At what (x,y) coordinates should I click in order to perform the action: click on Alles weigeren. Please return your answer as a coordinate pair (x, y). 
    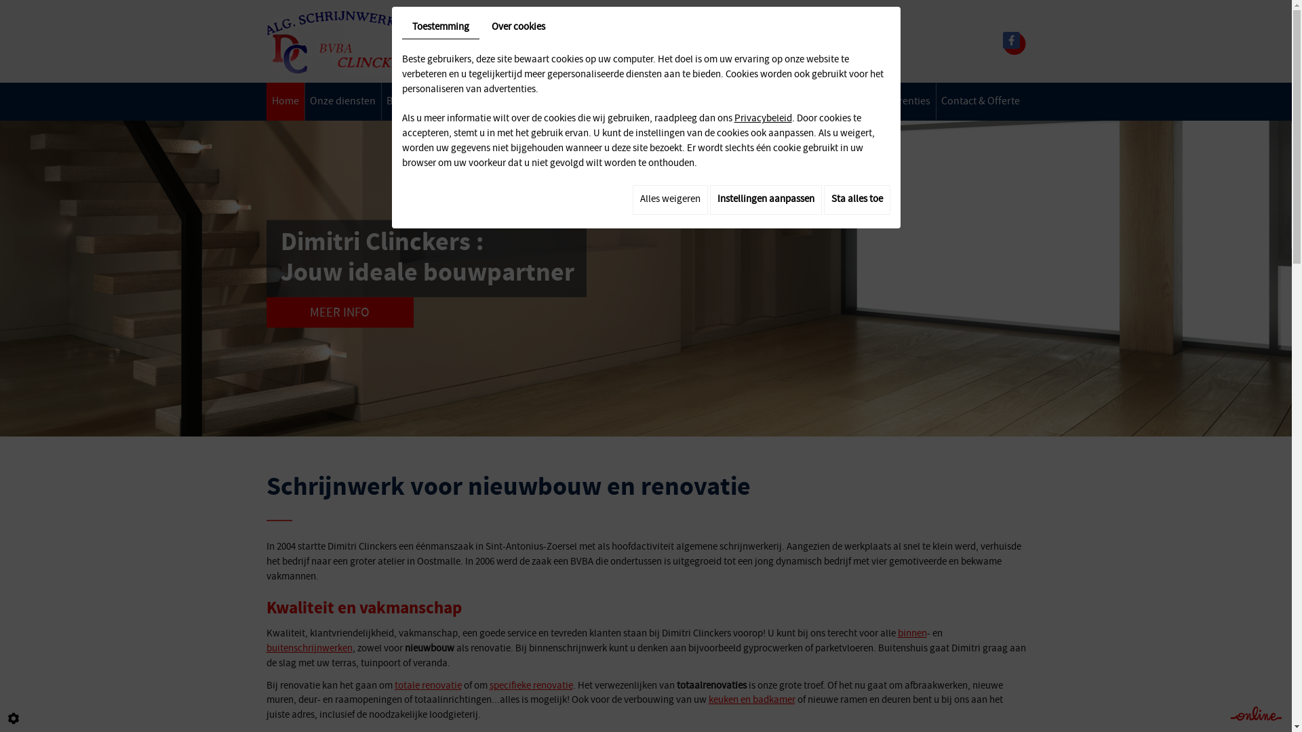
    Looking at the image, I should click on (670, 200).